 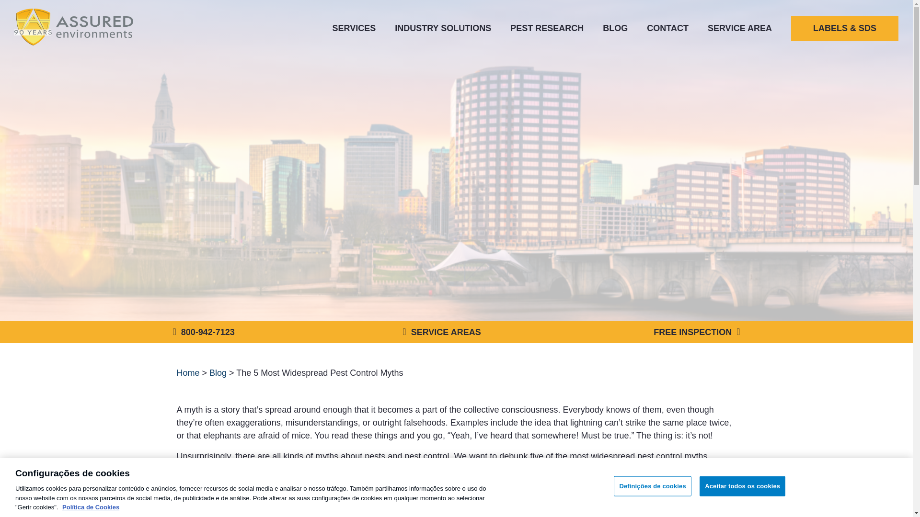 I want to click on INDUSTRY SOLUTIONS, so click(x=443, y=28).